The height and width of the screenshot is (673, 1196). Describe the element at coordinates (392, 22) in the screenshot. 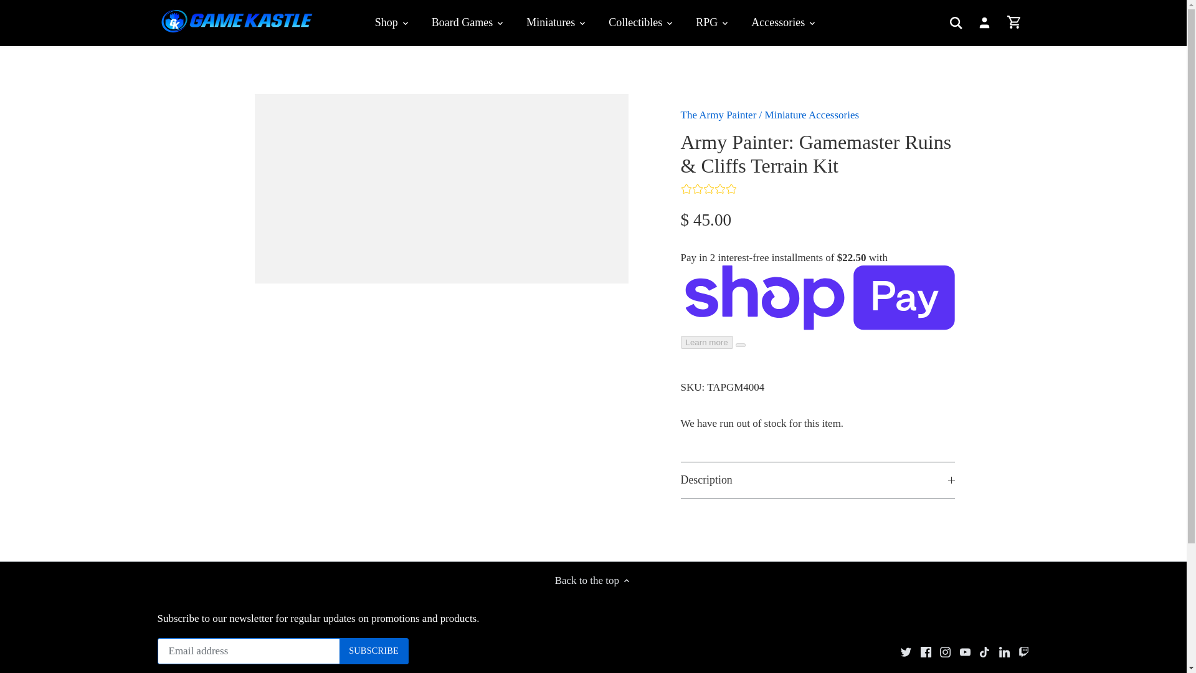

I see `Shop` at that location.